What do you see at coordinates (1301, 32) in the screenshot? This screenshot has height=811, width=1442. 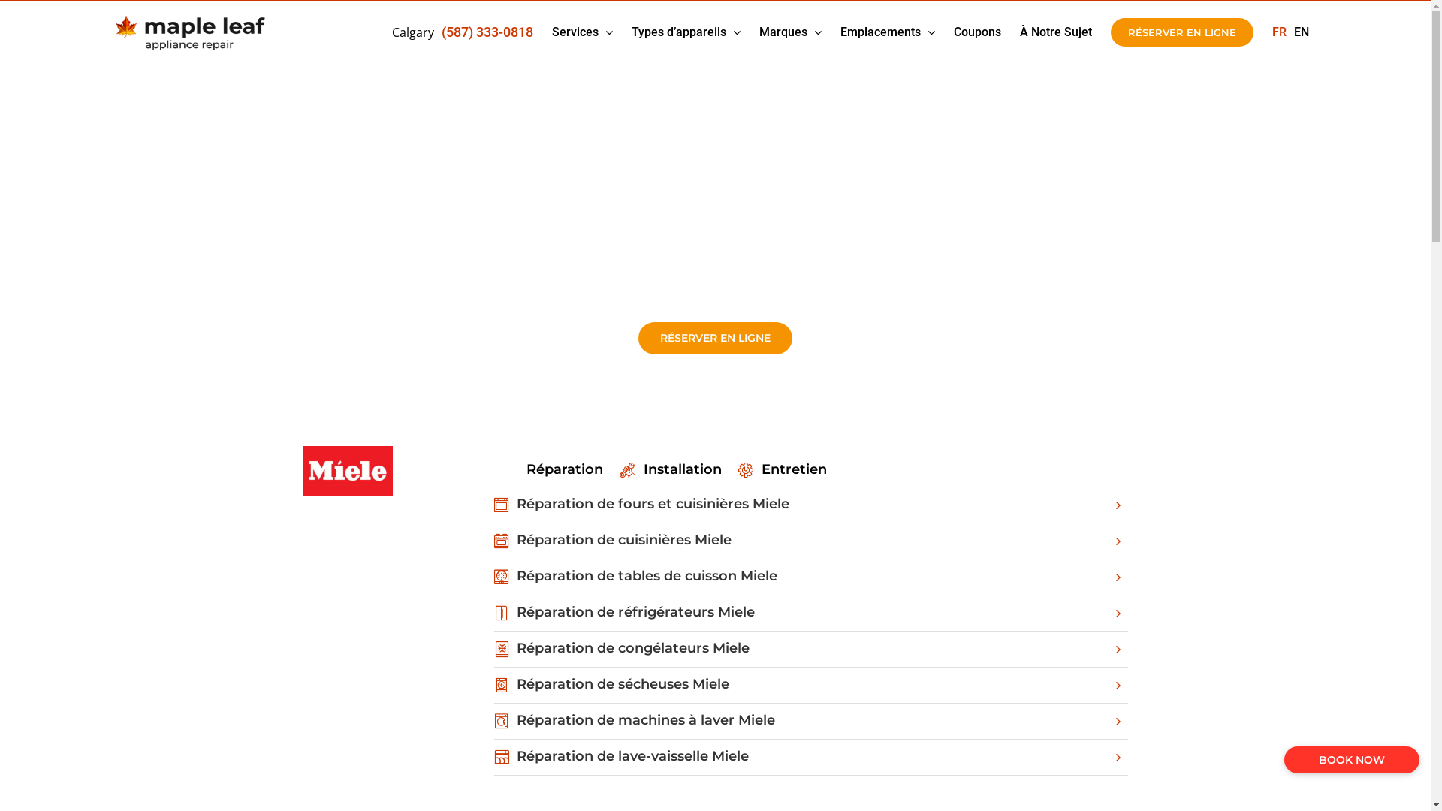 I see `EN` at bounding box center [1301, 32].